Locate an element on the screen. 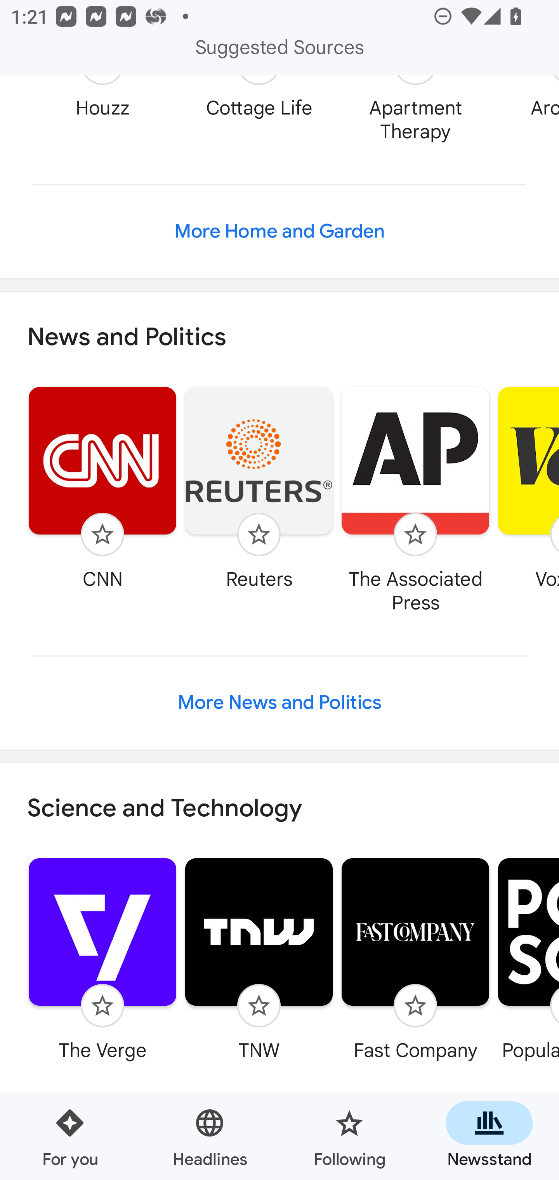 Image resolution: width=559 pixels, height=1180 pixels. Follow is located at coordinates (102, 1006).